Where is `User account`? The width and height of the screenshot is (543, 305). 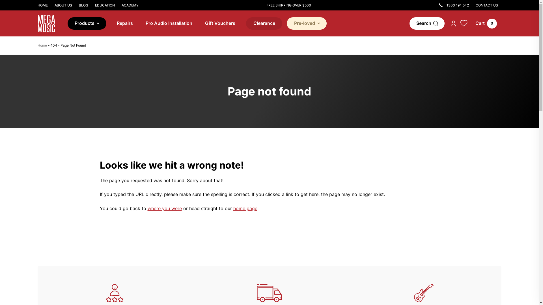 User account is located at coordinates (454, 23).